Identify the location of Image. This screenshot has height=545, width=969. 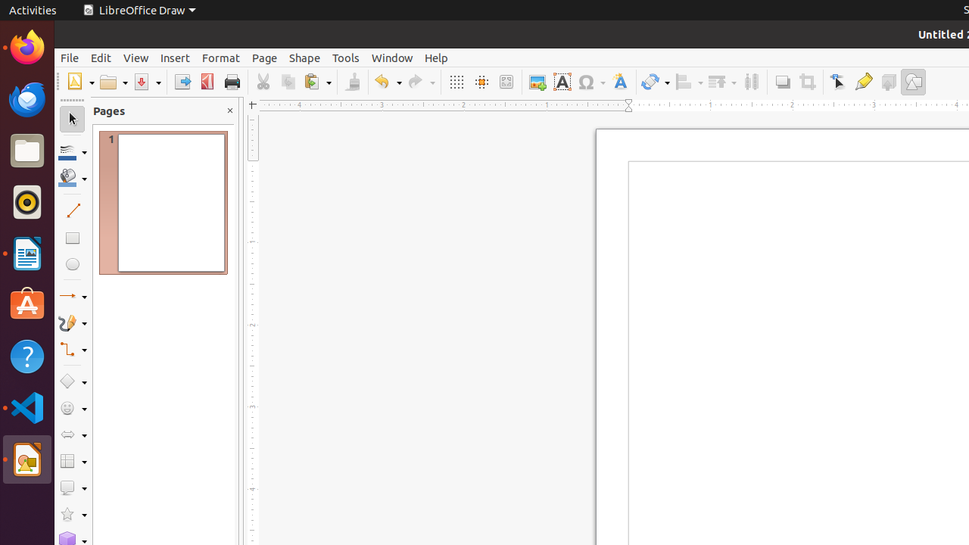
(537, 82).